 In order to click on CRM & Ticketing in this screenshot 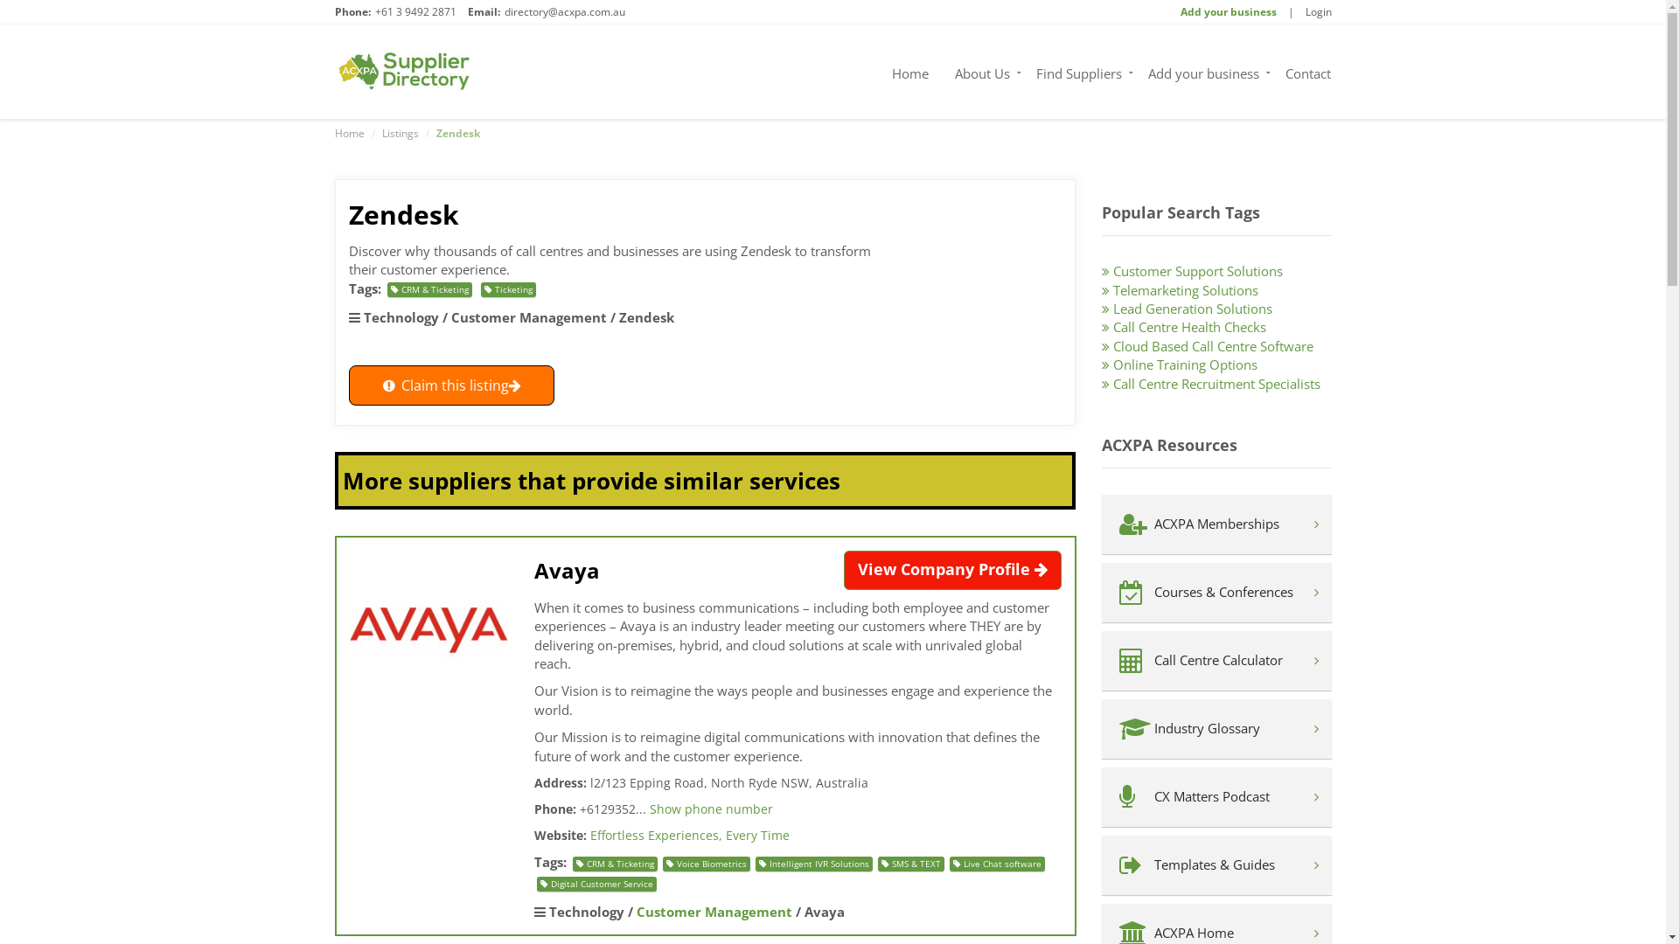, I will do `click(614, 864)`.